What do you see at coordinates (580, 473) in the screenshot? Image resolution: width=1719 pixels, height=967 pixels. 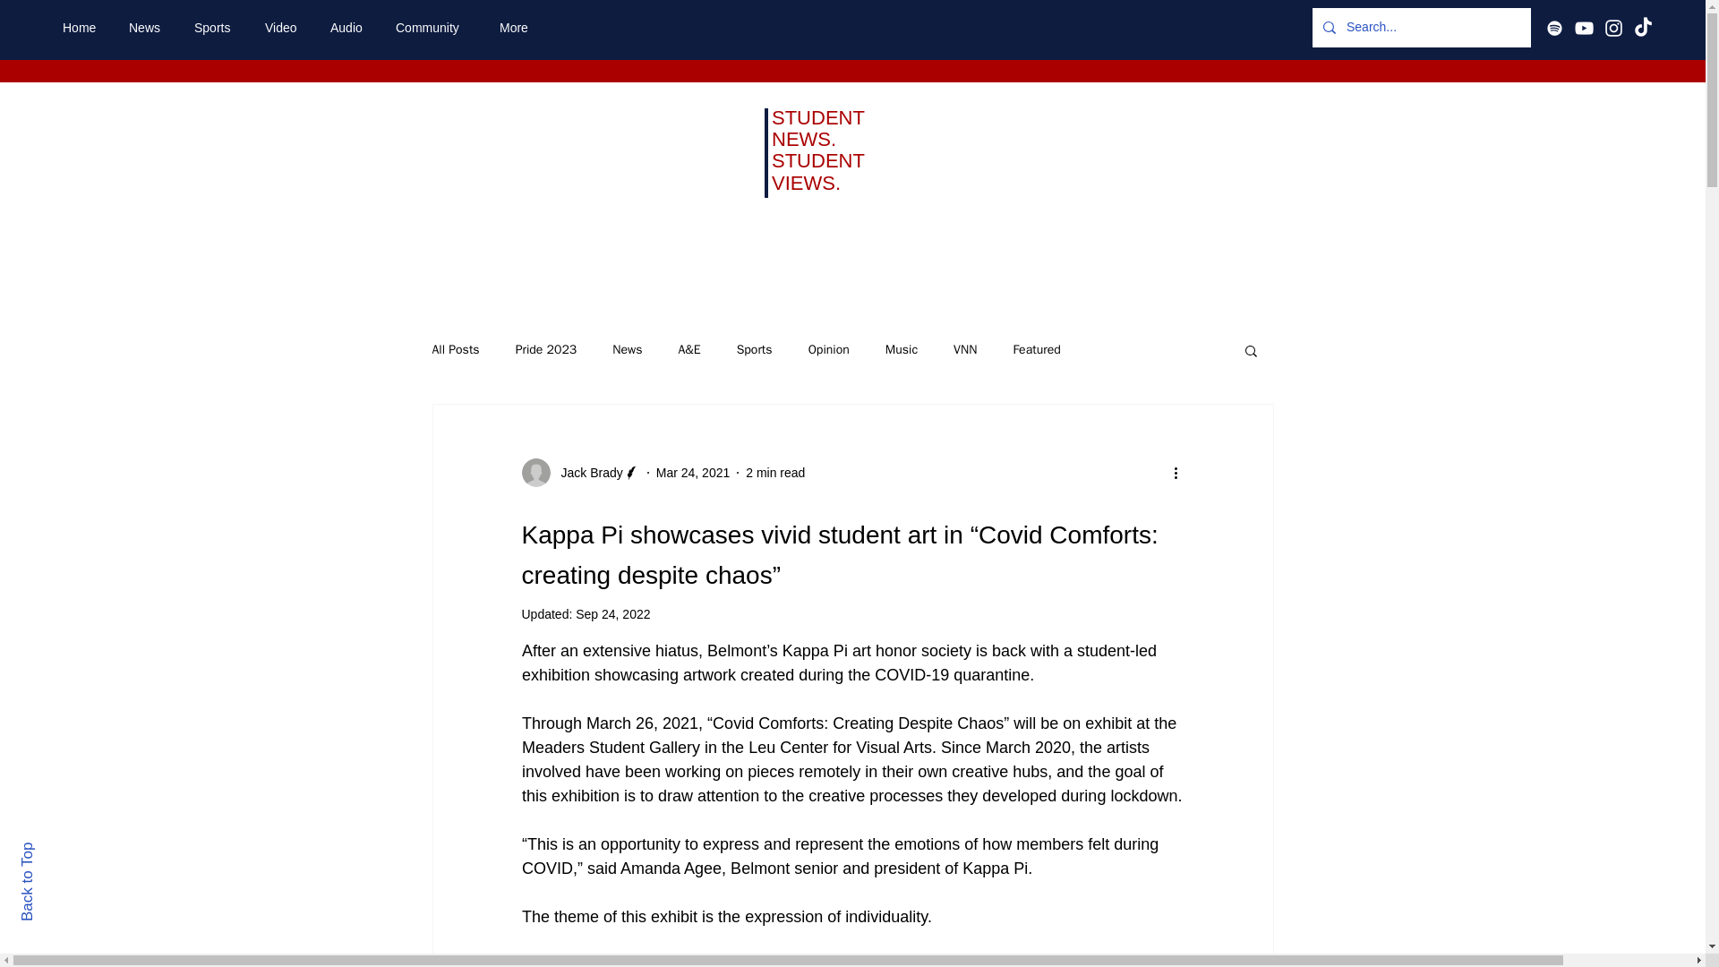 I see `Jack Brady` at bounding box center [580, 473].